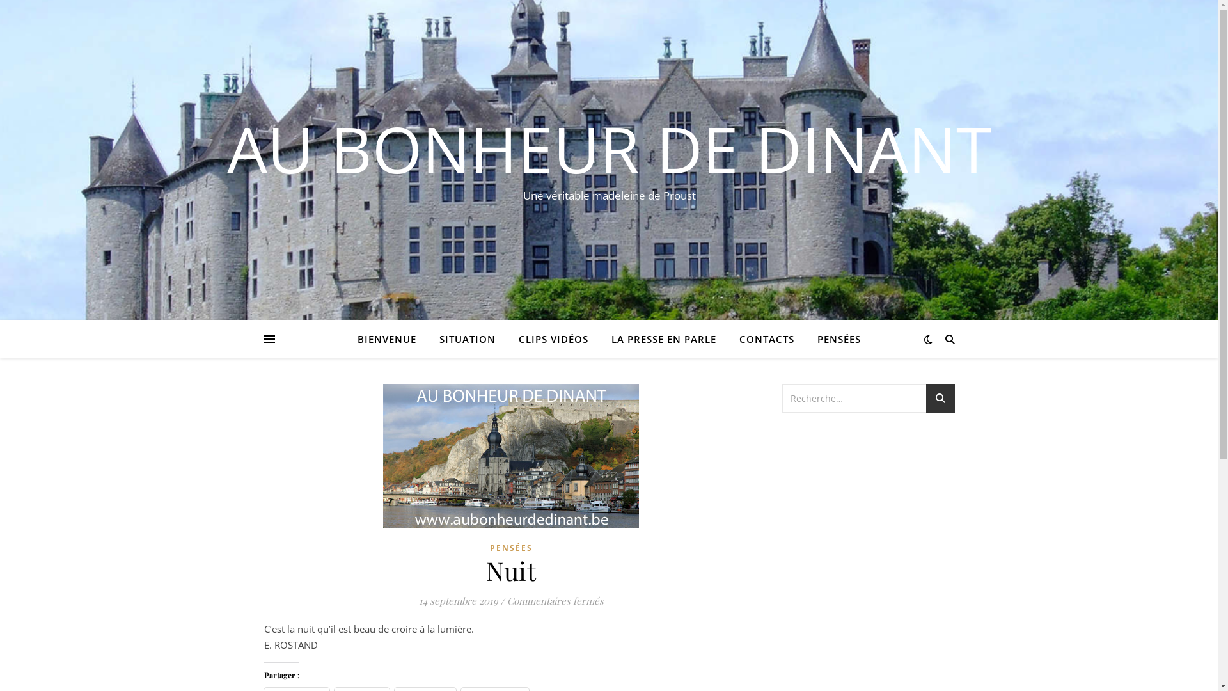 This screenshot has width=1228, height=691. I want to click on AU BONHEUR DE DINANT, so click(609, 148).